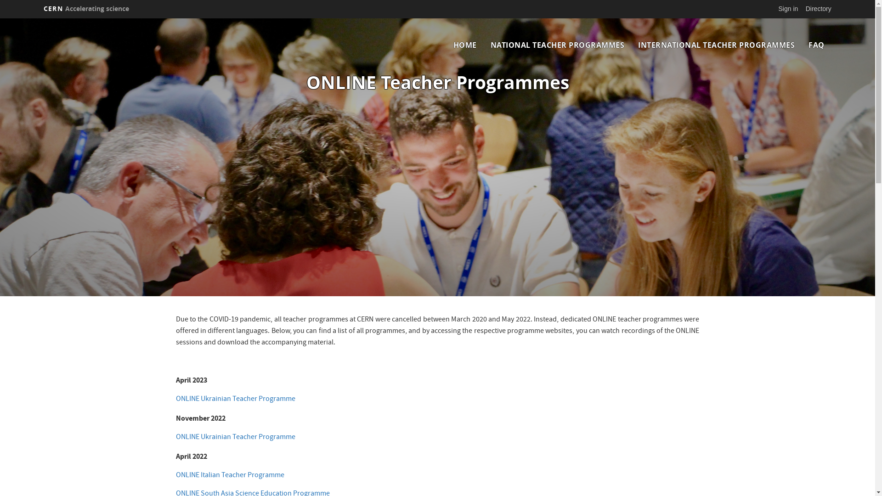 The height and width of the screenshot is (496, 882). What do you see at coordinates (230, 476) in the screenshot?
I see `ONLINE Italian Teacher Programme` at bounding box center [230, 476].